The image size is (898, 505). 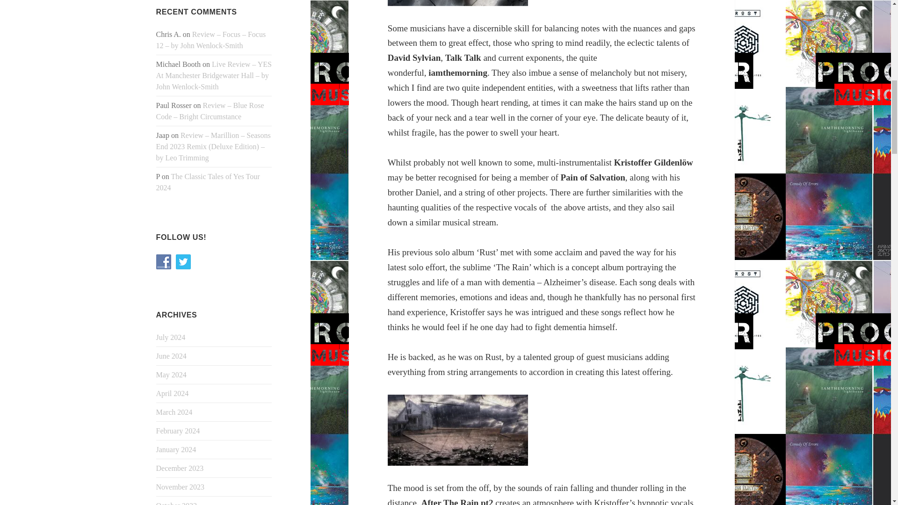 What do you see at coordinates (171, 337) in the screenshot?
I see `July 2024` at bounding box center [171, 337].